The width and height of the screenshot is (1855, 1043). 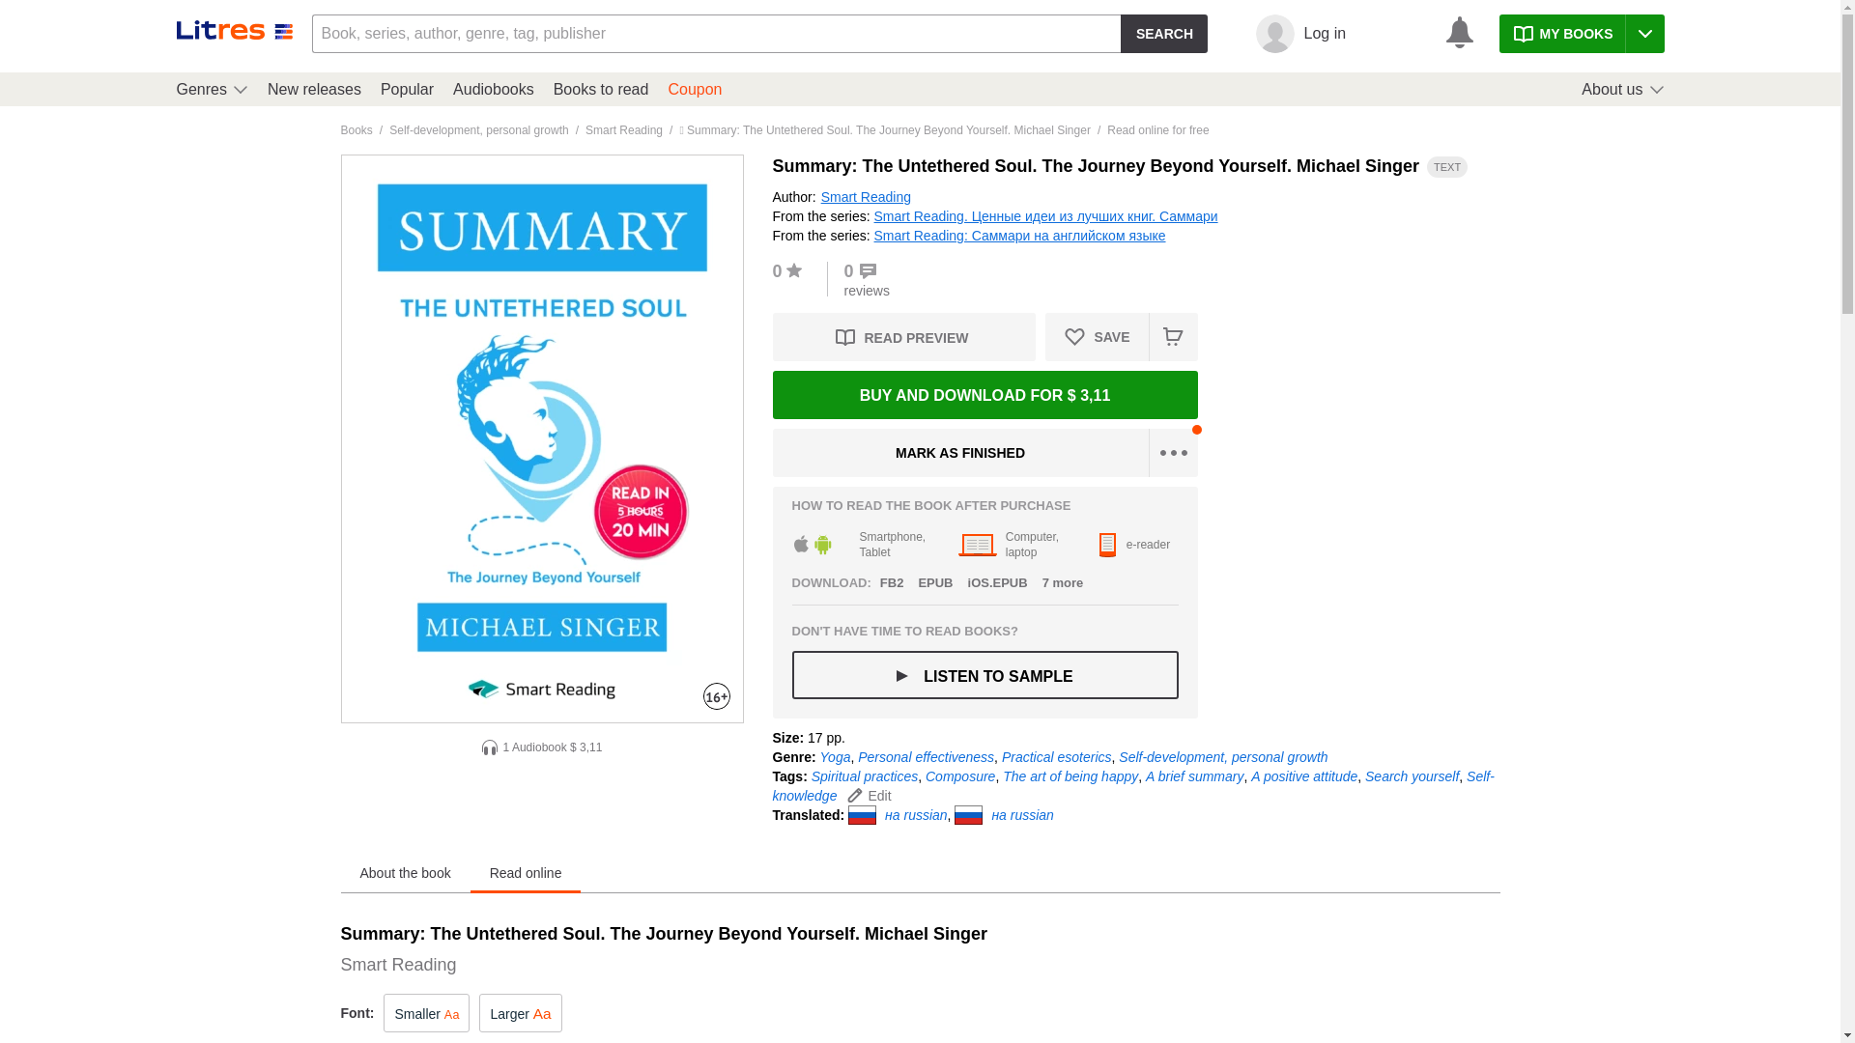 What do you see at coordinates (1138, 545) in the screenshot?
I see `e-reader` at bounding box center [1138, 545].